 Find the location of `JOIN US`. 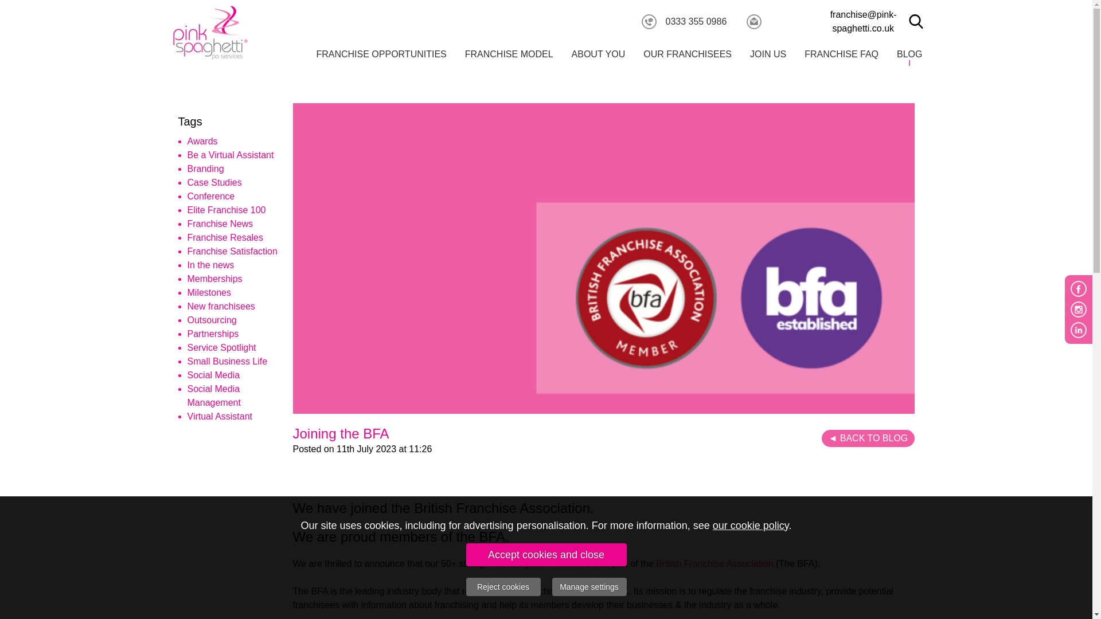

JOIN US is located at coordinates (768, 54).